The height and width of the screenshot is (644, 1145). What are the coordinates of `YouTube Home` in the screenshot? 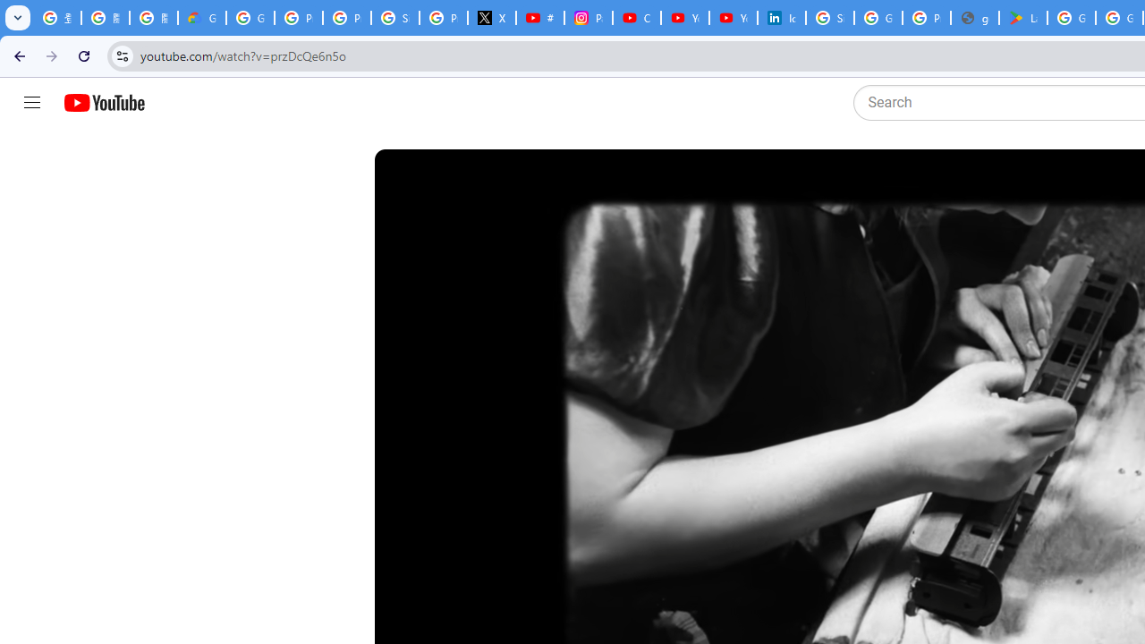 It's located at (104, 103).